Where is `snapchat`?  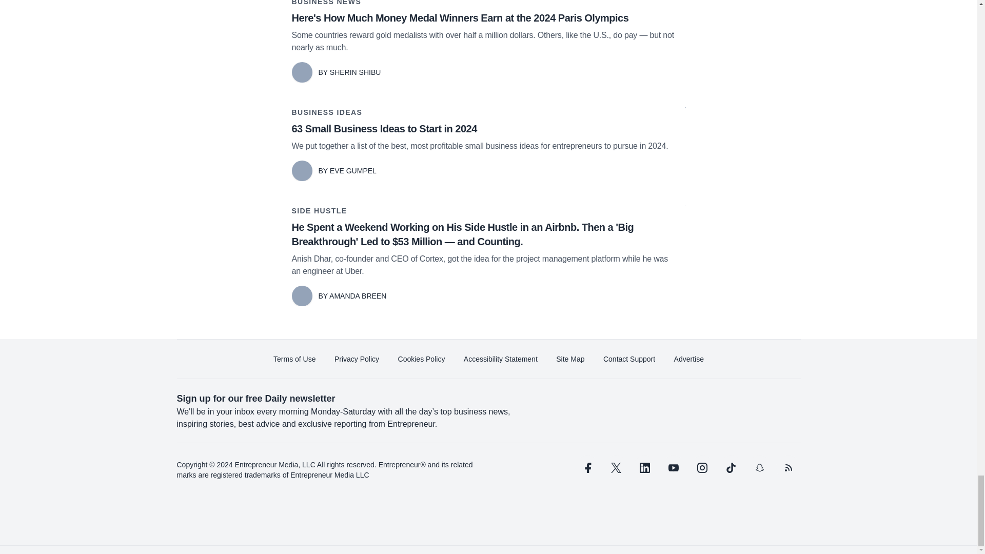
snapchat is located at coordinates (759, 468).